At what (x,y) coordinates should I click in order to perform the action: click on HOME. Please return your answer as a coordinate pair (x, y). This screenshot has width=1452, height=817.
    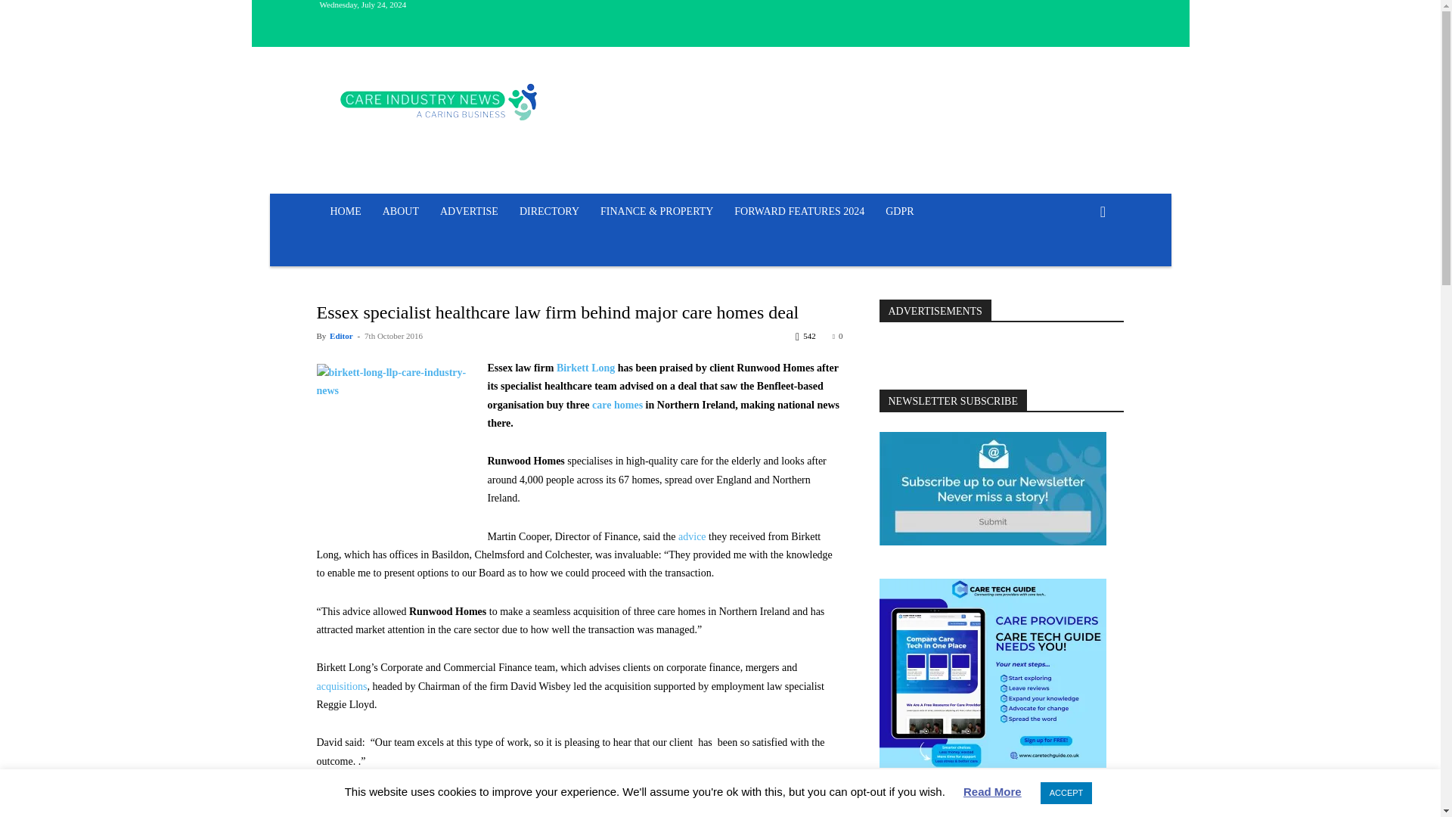
    Looking at the image, I should click on (345, 211).